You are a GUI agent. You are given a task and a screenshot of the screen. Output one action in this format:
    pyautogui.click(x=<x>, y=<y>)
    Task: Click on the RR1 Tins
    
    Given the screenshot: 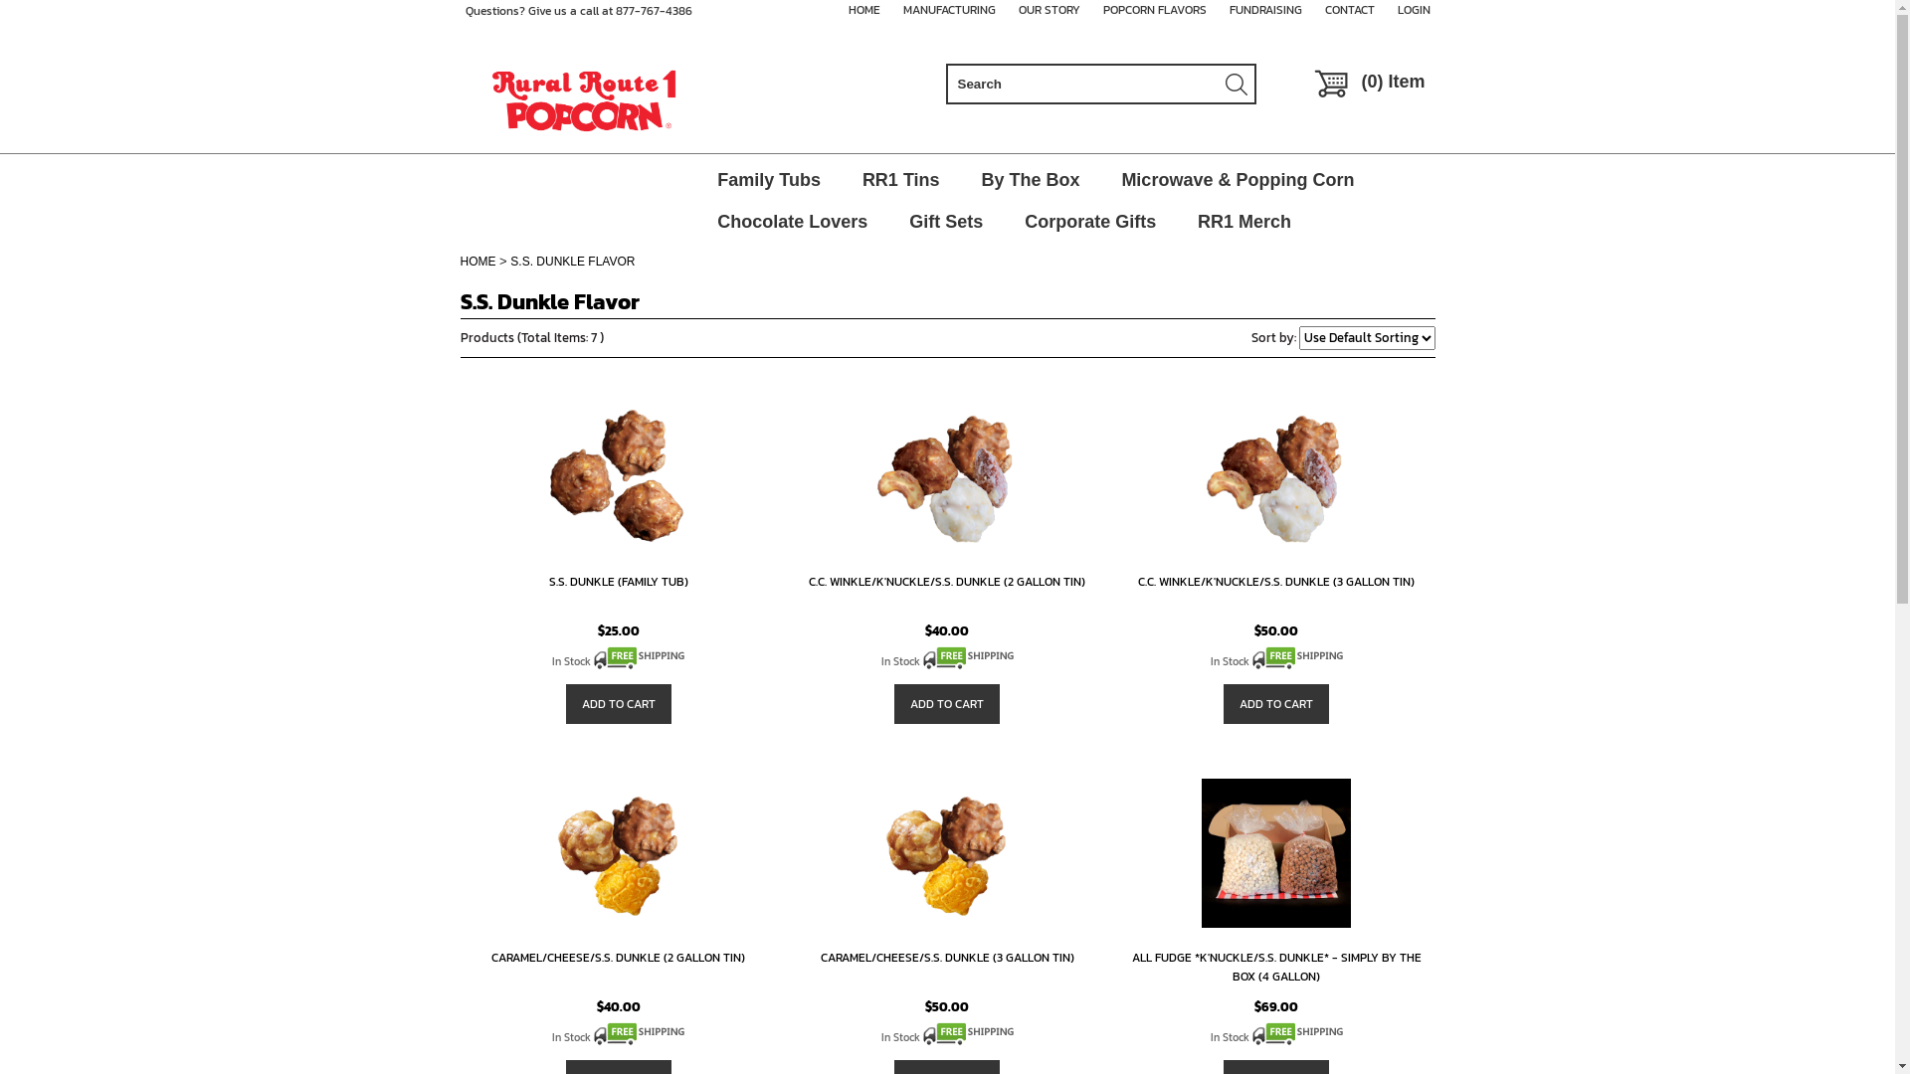 What is the action you would take?
    pyautogui.click(x=901, y=175)
    